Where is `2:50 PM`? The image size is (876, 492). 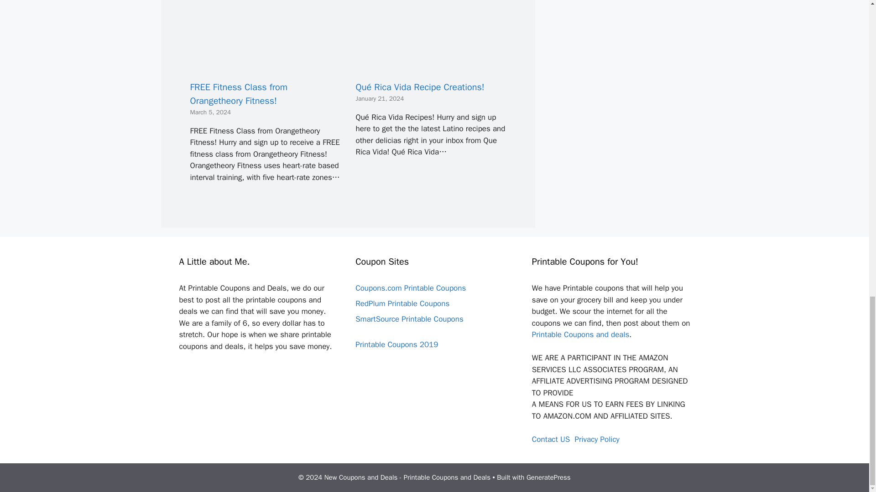 2:50 PM is located at coordinates (210, 112).